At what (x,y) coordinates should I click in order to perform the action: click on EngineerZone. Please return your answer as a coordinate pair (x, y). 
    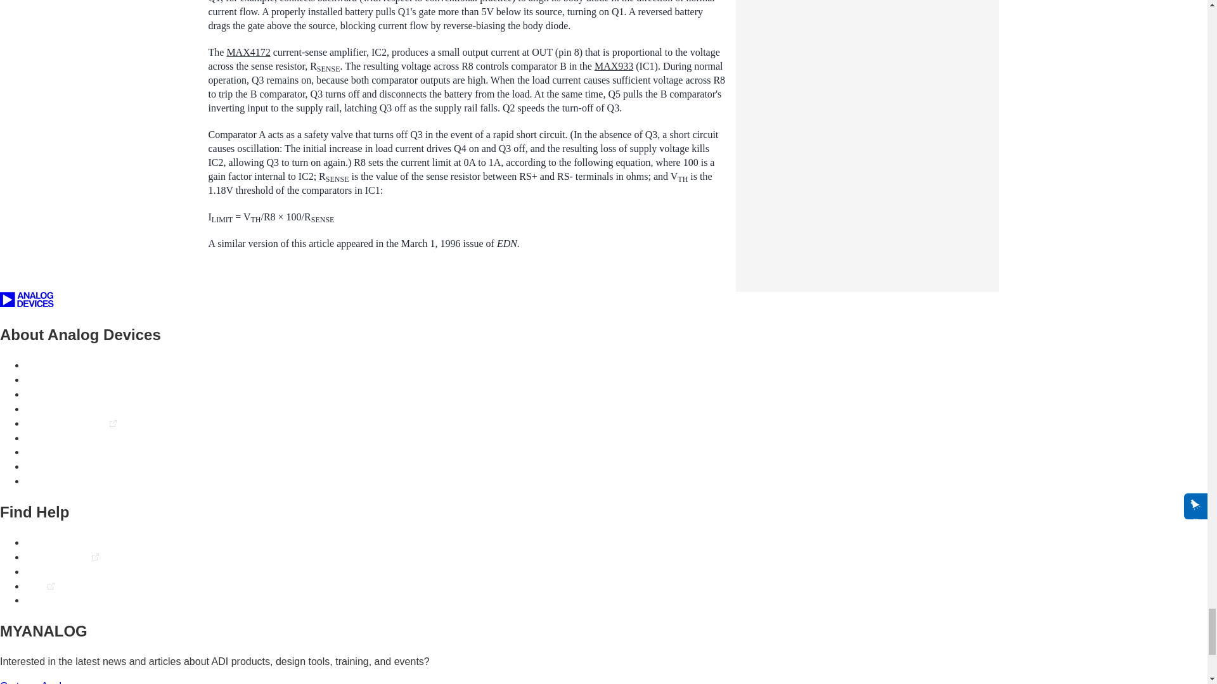
    Looking at the image, I should click on (57, 556).